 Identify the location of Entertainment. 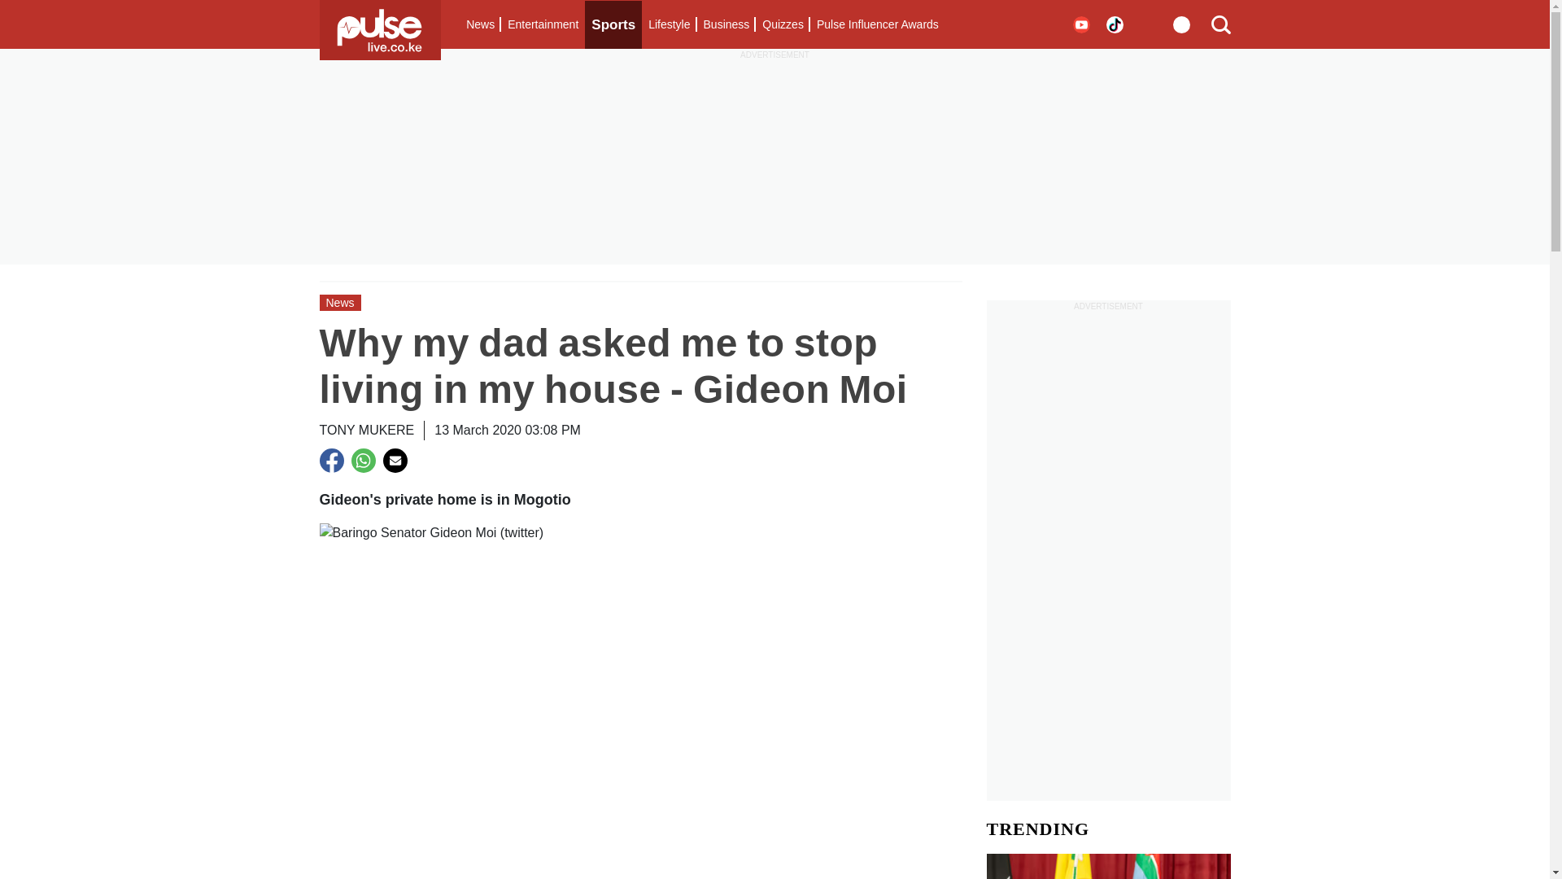
(543, 24).